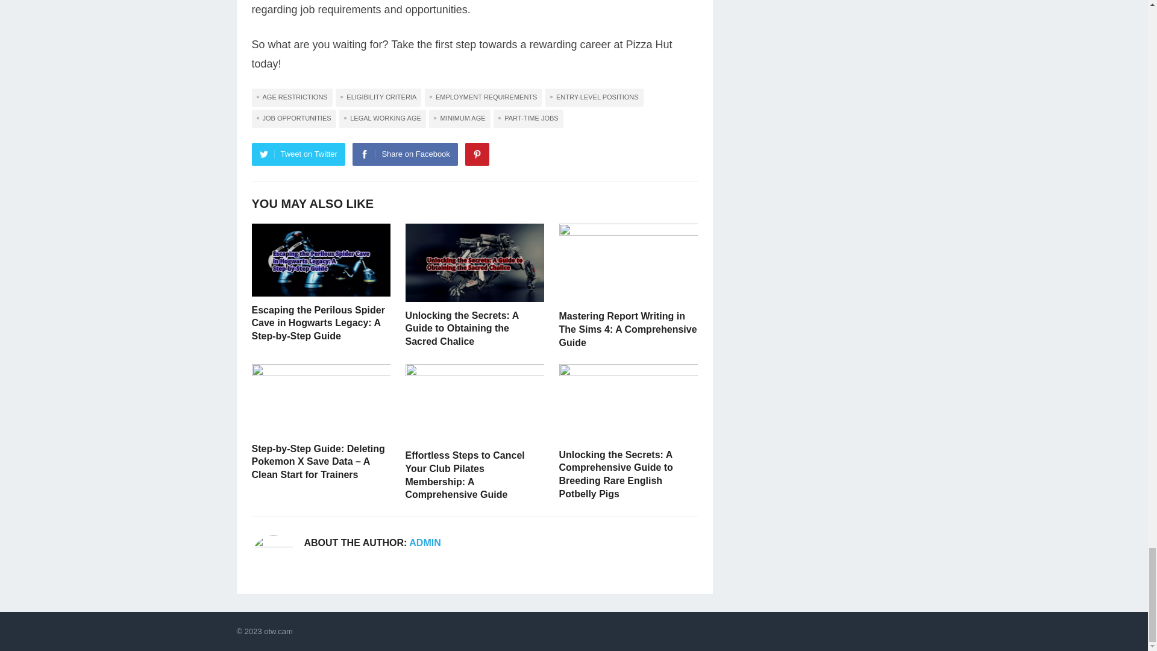 This screenshot has height=651, width=1157. Describe the element at coordinates (294, 118) in the screenshot. I see `JOB OPPORTUNITIES` at that location.